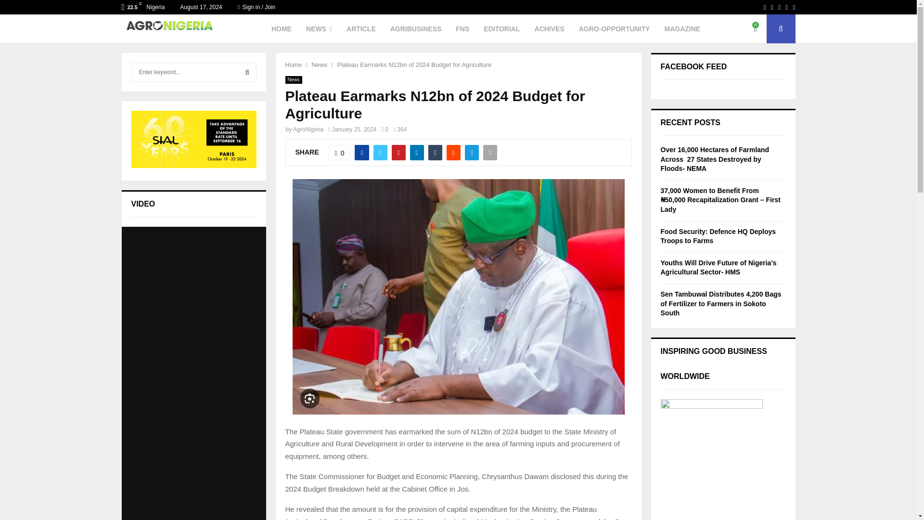 This screenshot has width=924, height=520. What do you see at coordinates (320, 65) in the screenshot?
I see `News` at bounding box center [320, 65].